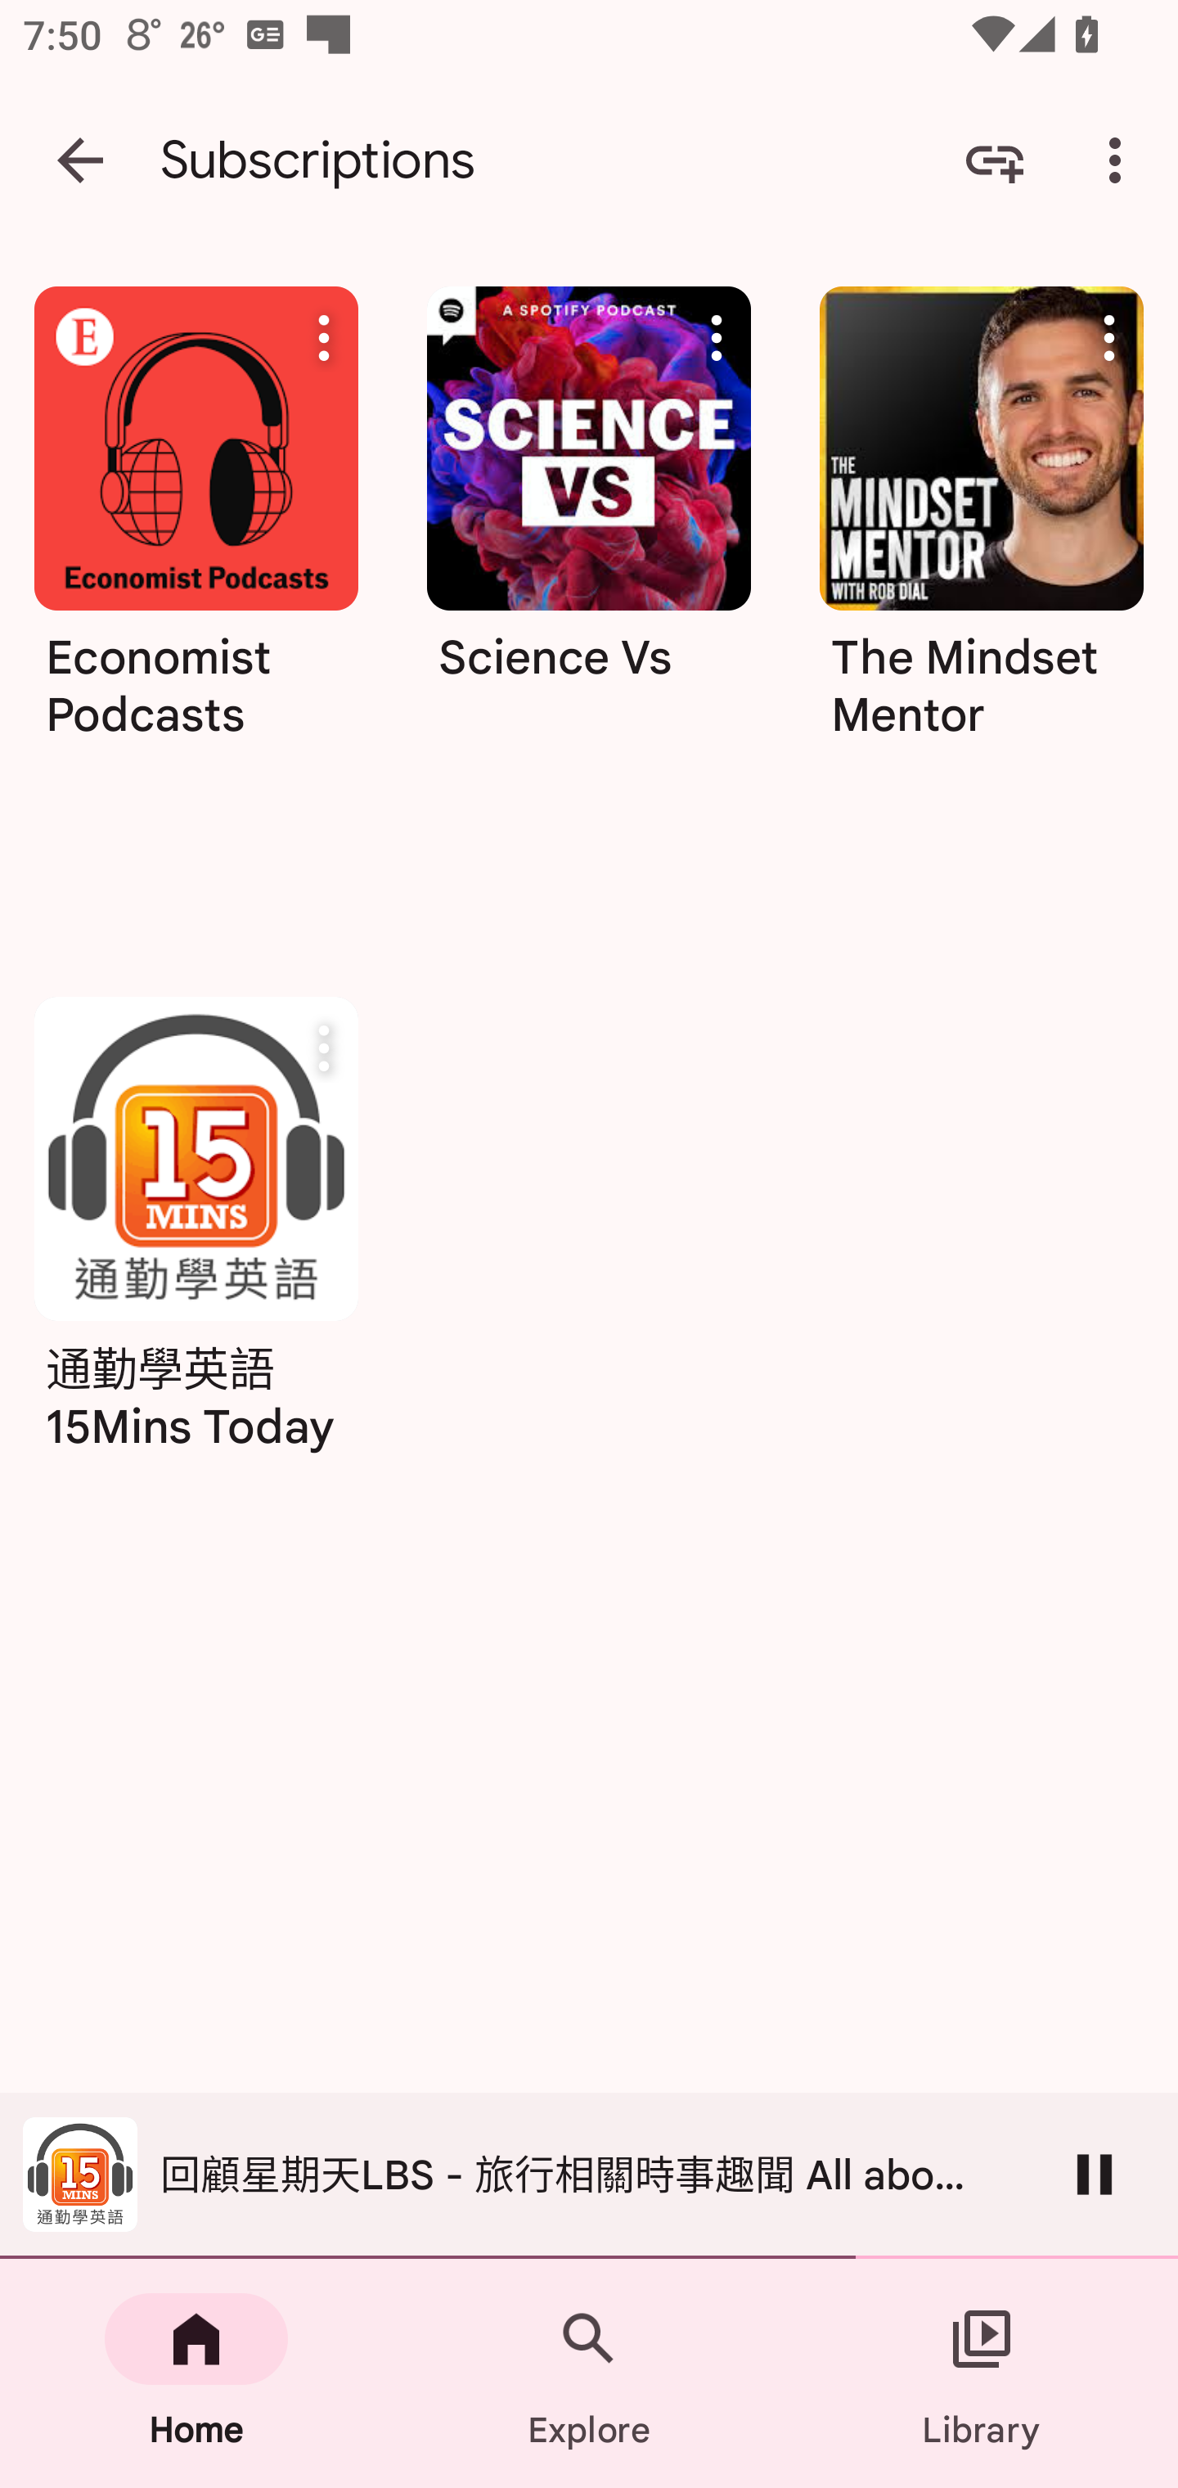 The width and height of the screenshot is (1178, 2488). Describe the element at coordinates (324, 338) in the screenshot. I see `More actions` at that location.